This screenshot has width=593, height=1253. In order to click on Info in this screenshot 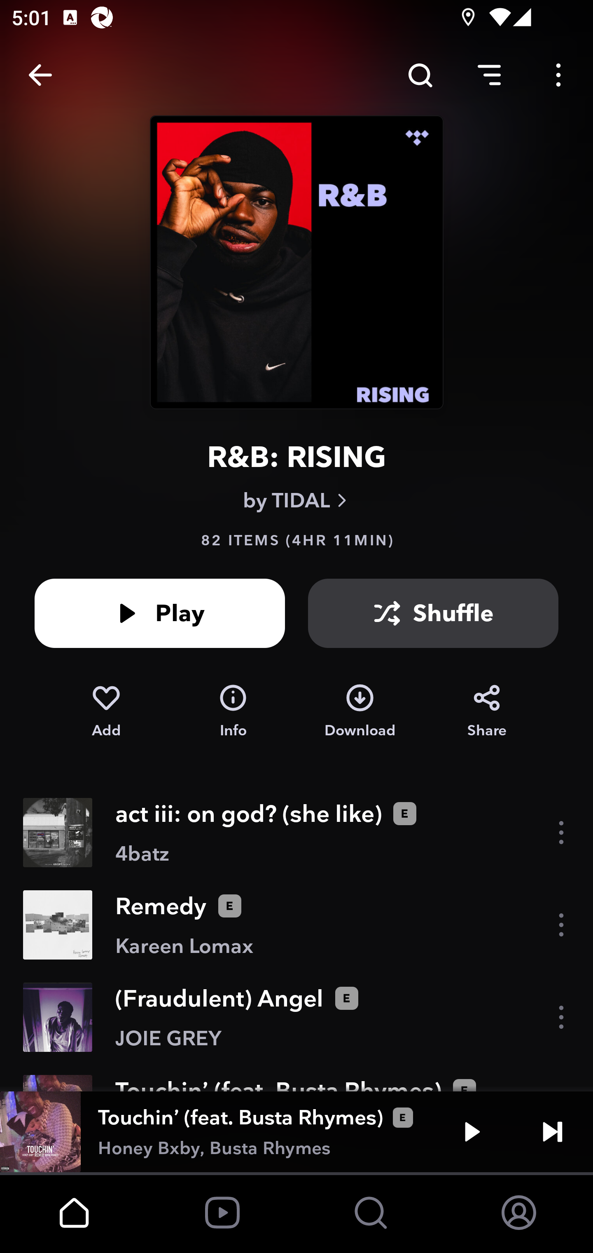, I will do `click(233, 711)`.